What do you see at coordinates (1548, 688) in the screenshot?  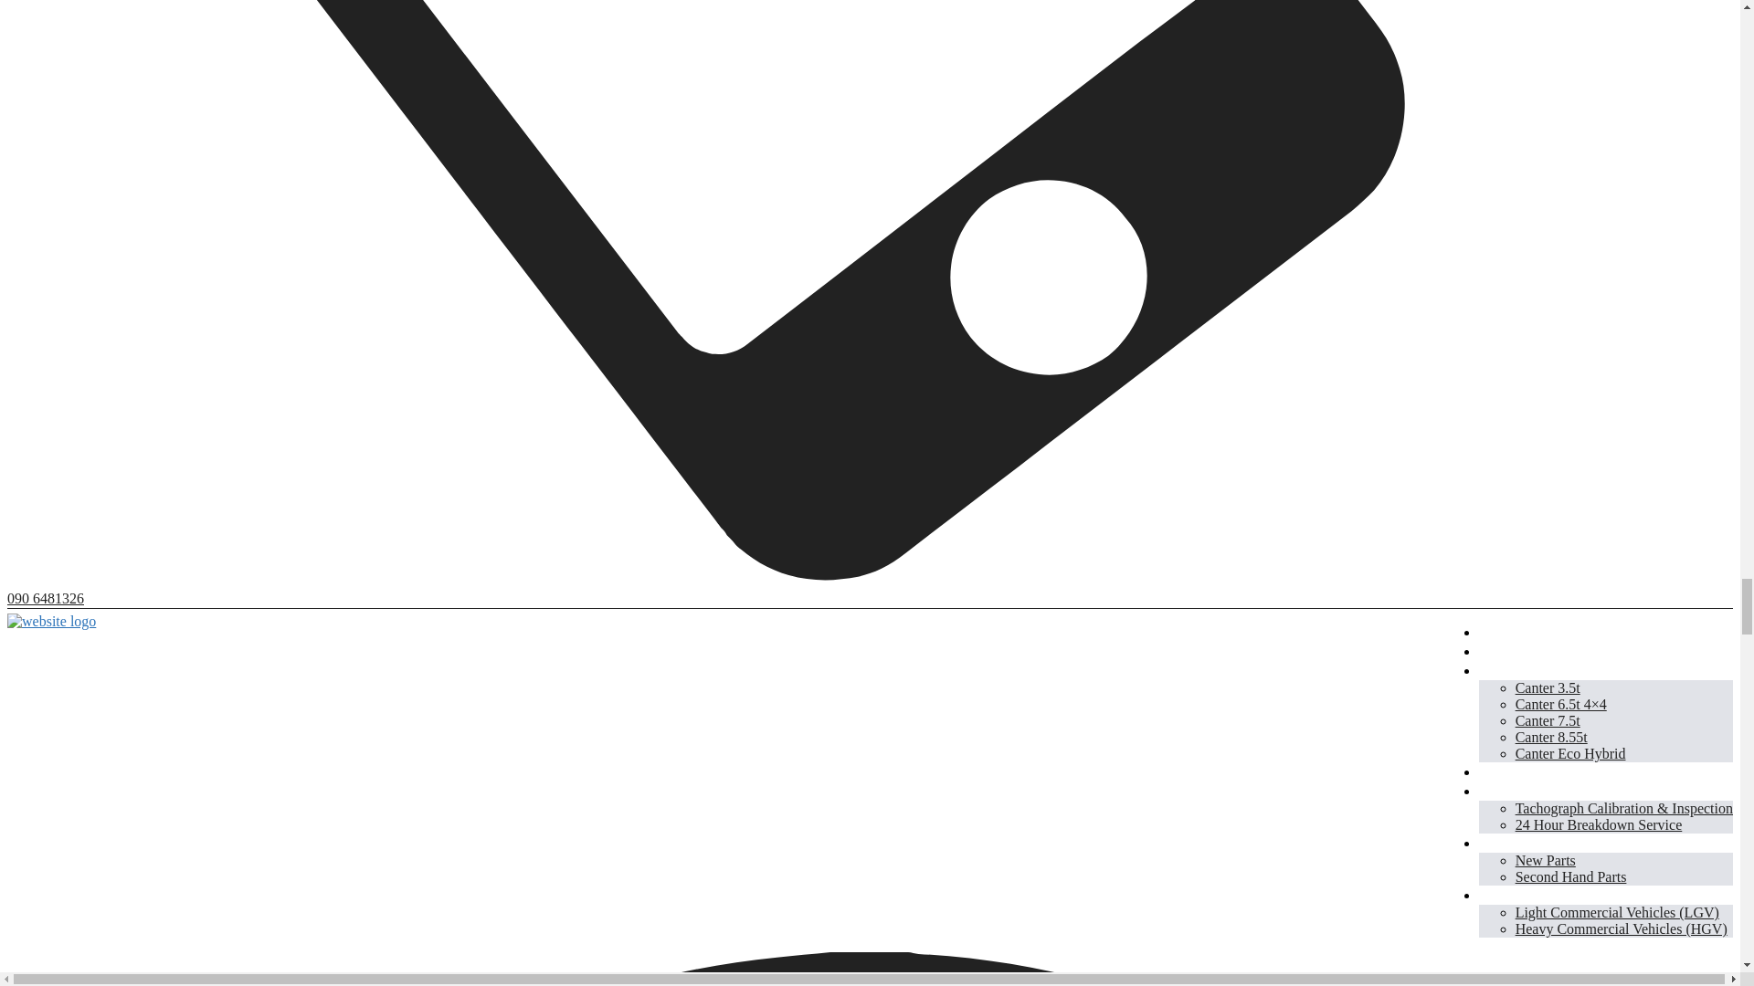 I see `Canter 3.5t` at bounding box center [1548, 688].